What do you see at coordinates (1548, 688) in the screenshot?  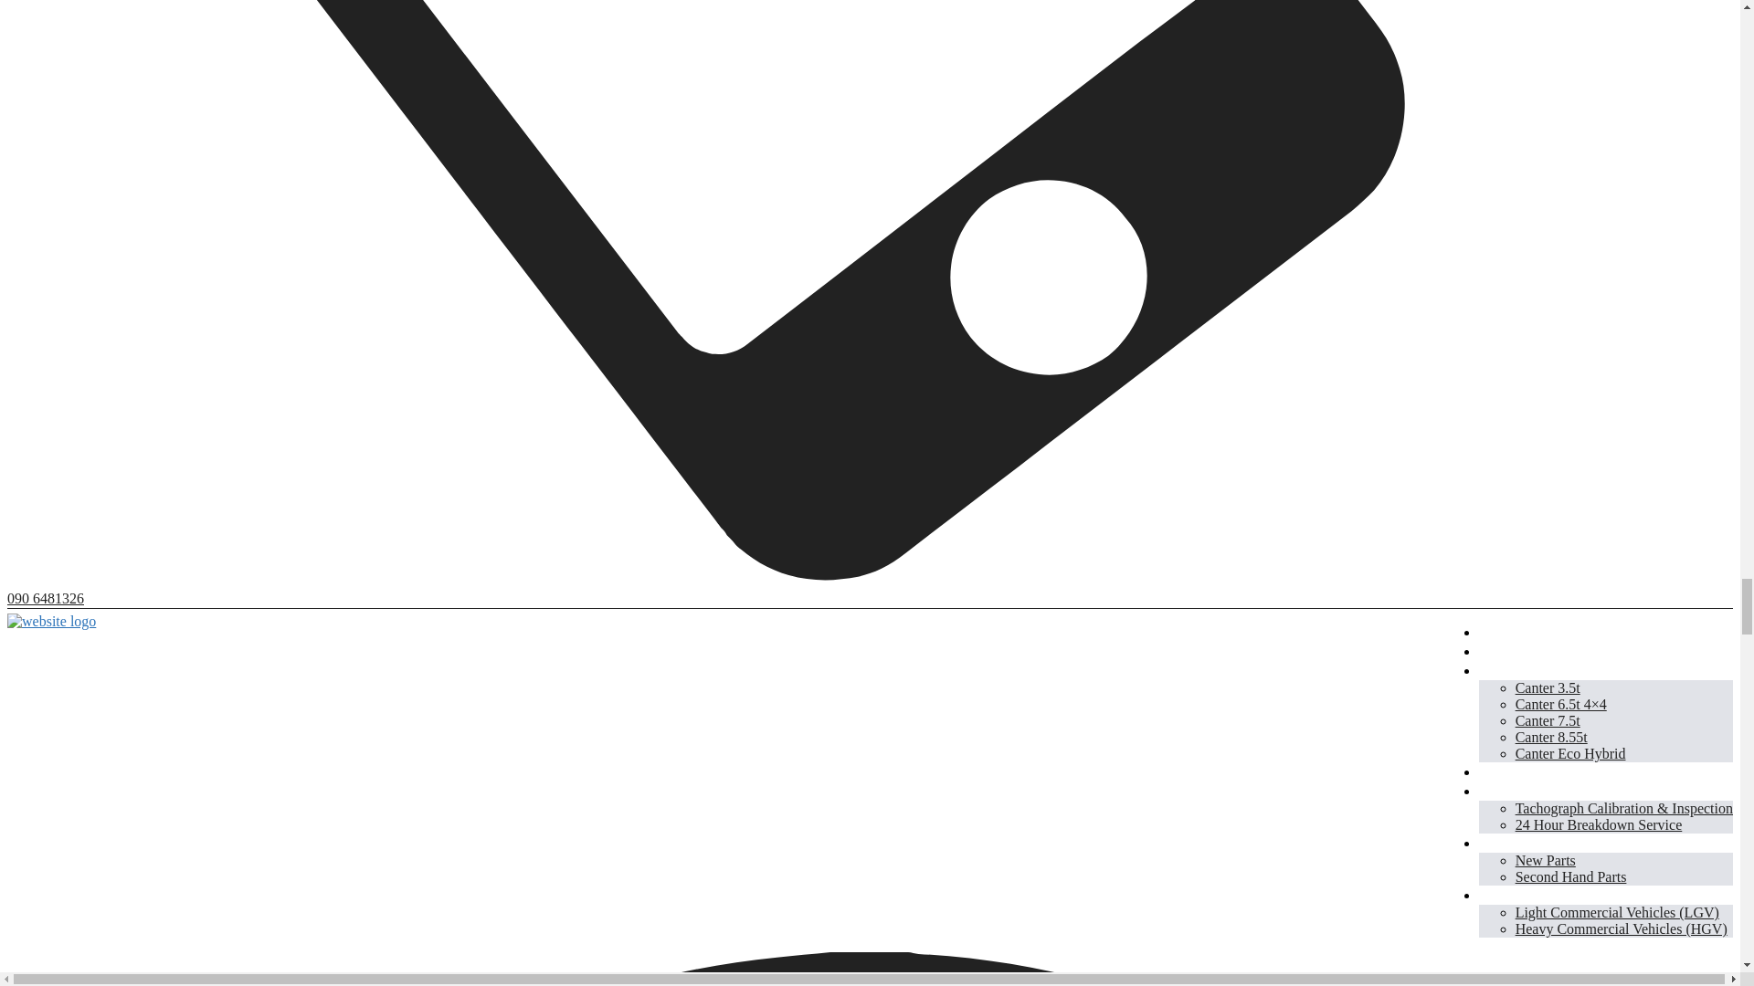 I see `Canter 3.5t` at bounding box center [1548, 688].